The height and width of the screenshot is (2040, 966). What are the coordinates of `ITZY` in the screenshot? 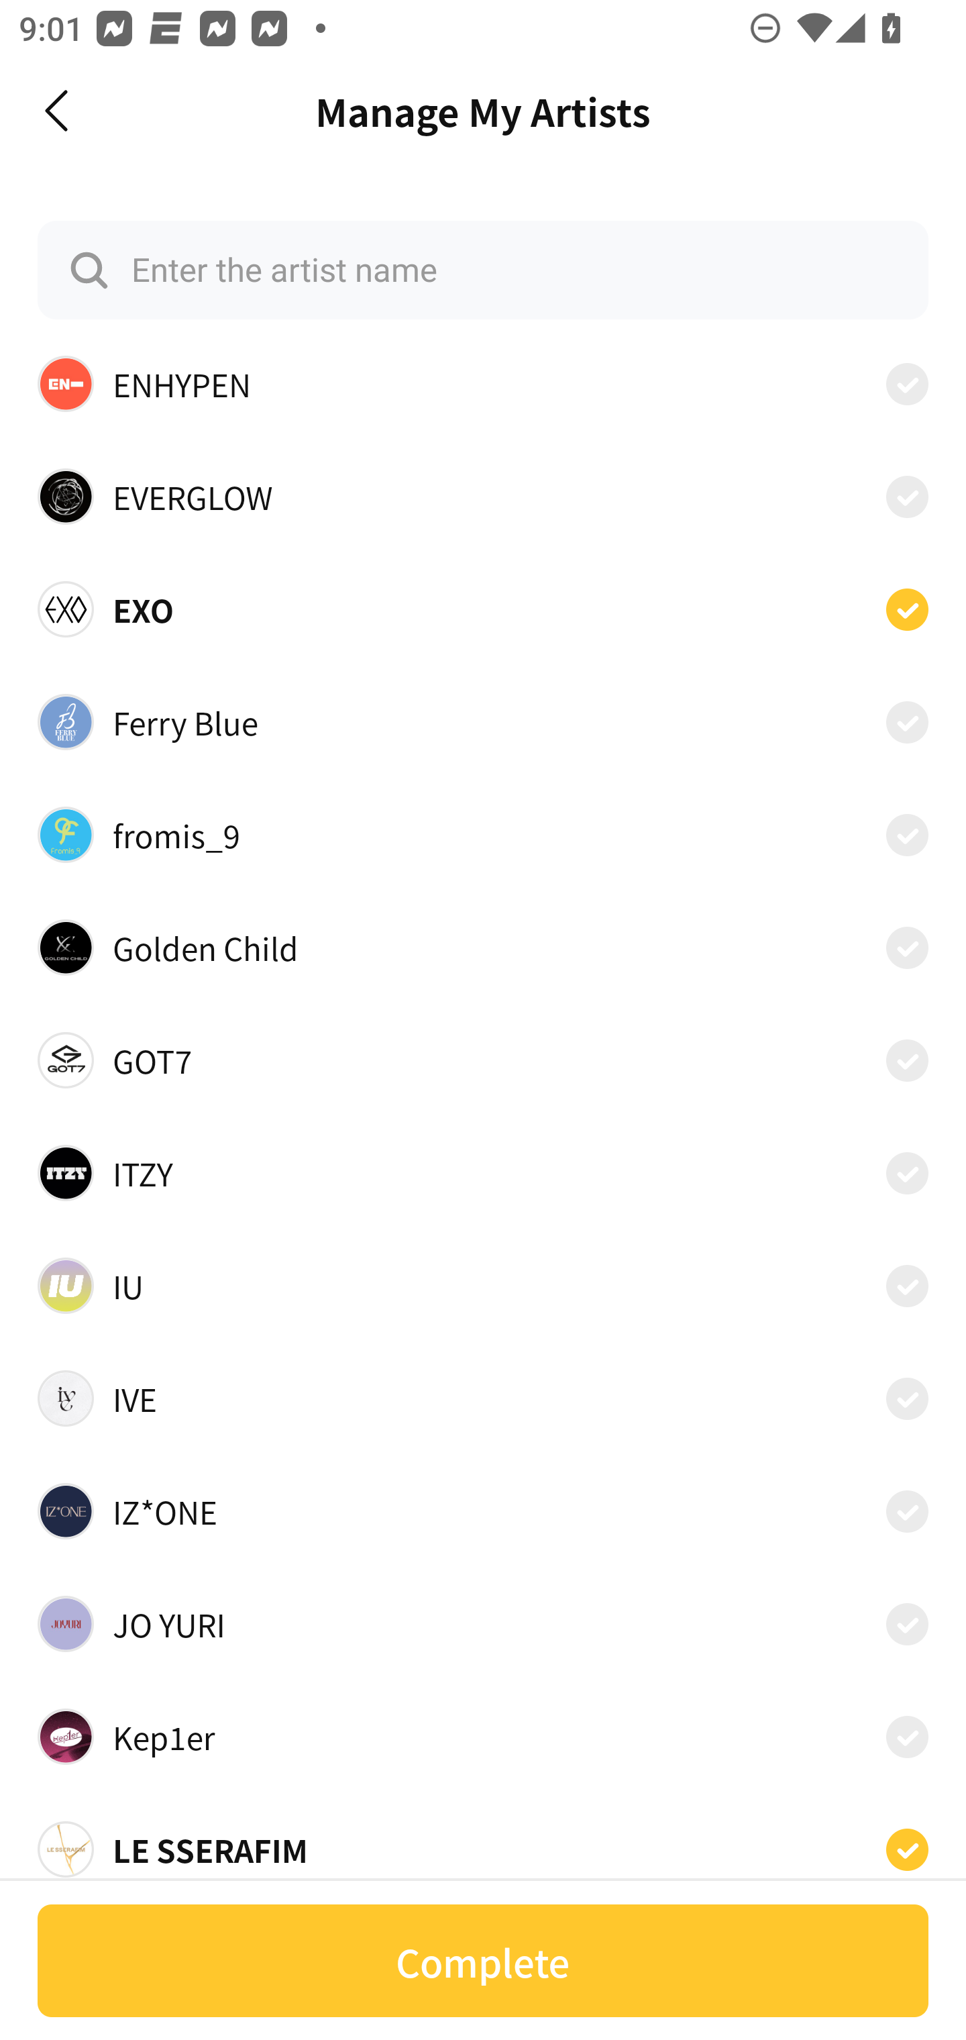 It's located at (483, 1173).